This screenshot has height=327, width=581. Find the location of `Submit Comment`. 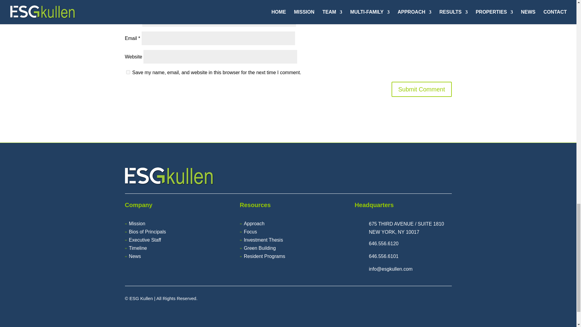

Submit Comment is located at coordinates (422, 89).